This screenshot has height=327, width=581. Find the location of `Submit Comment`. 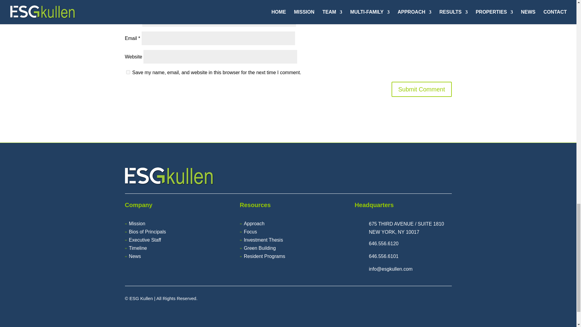

Submit Comment is located at coordinates (422, 89).